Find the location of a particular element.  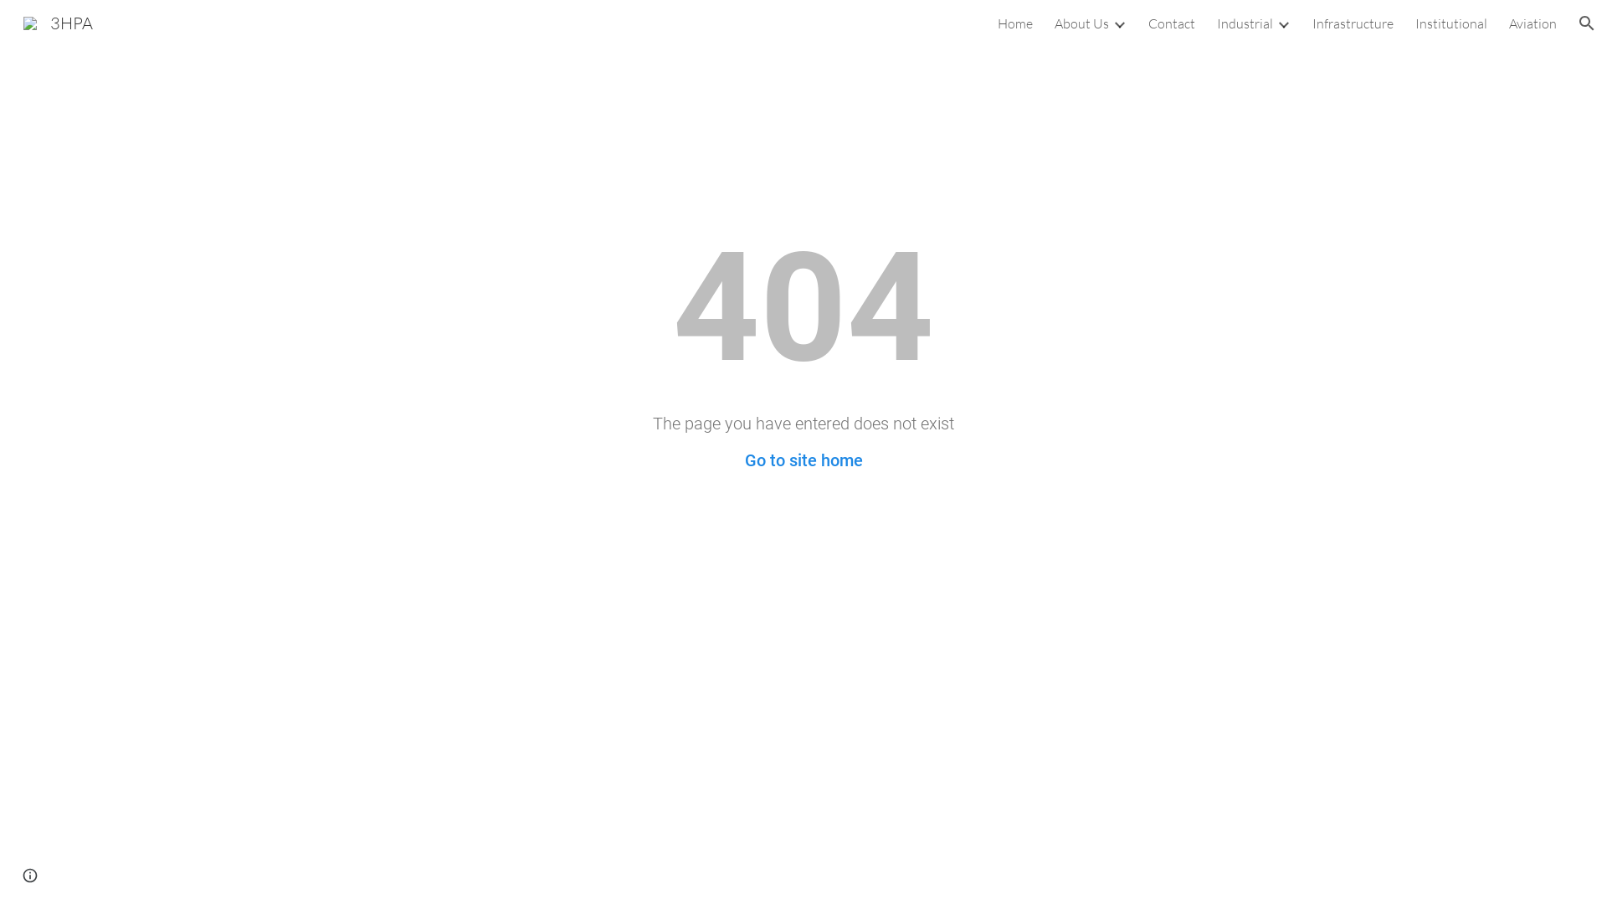

Home is located at coordinates (1015, 23).